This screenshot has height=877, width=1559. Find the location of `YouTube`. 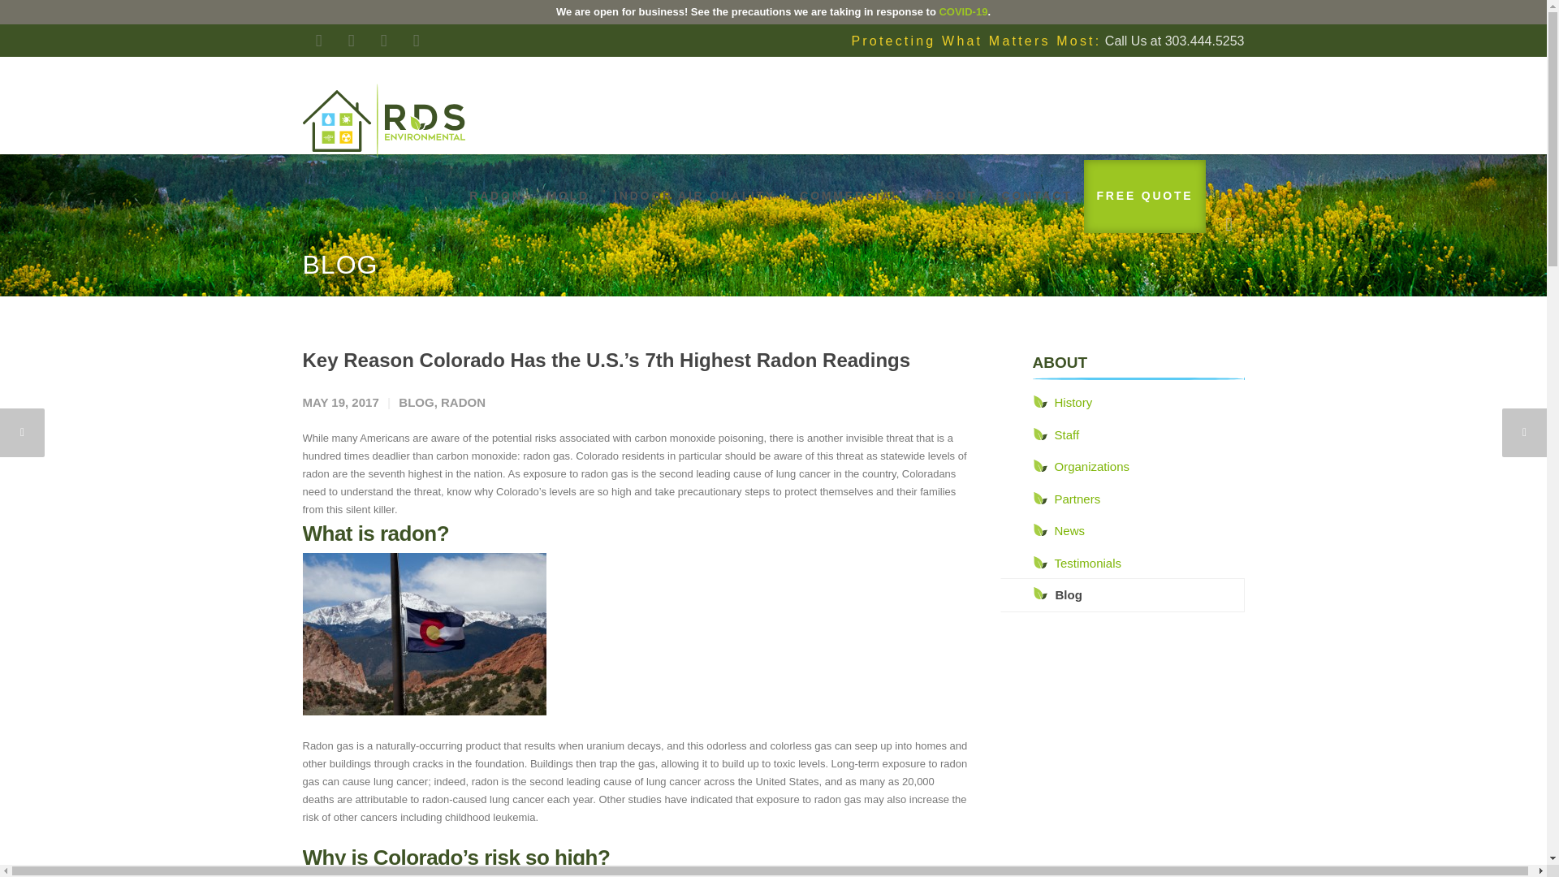

YouTube is located at coordinates (415, 41).